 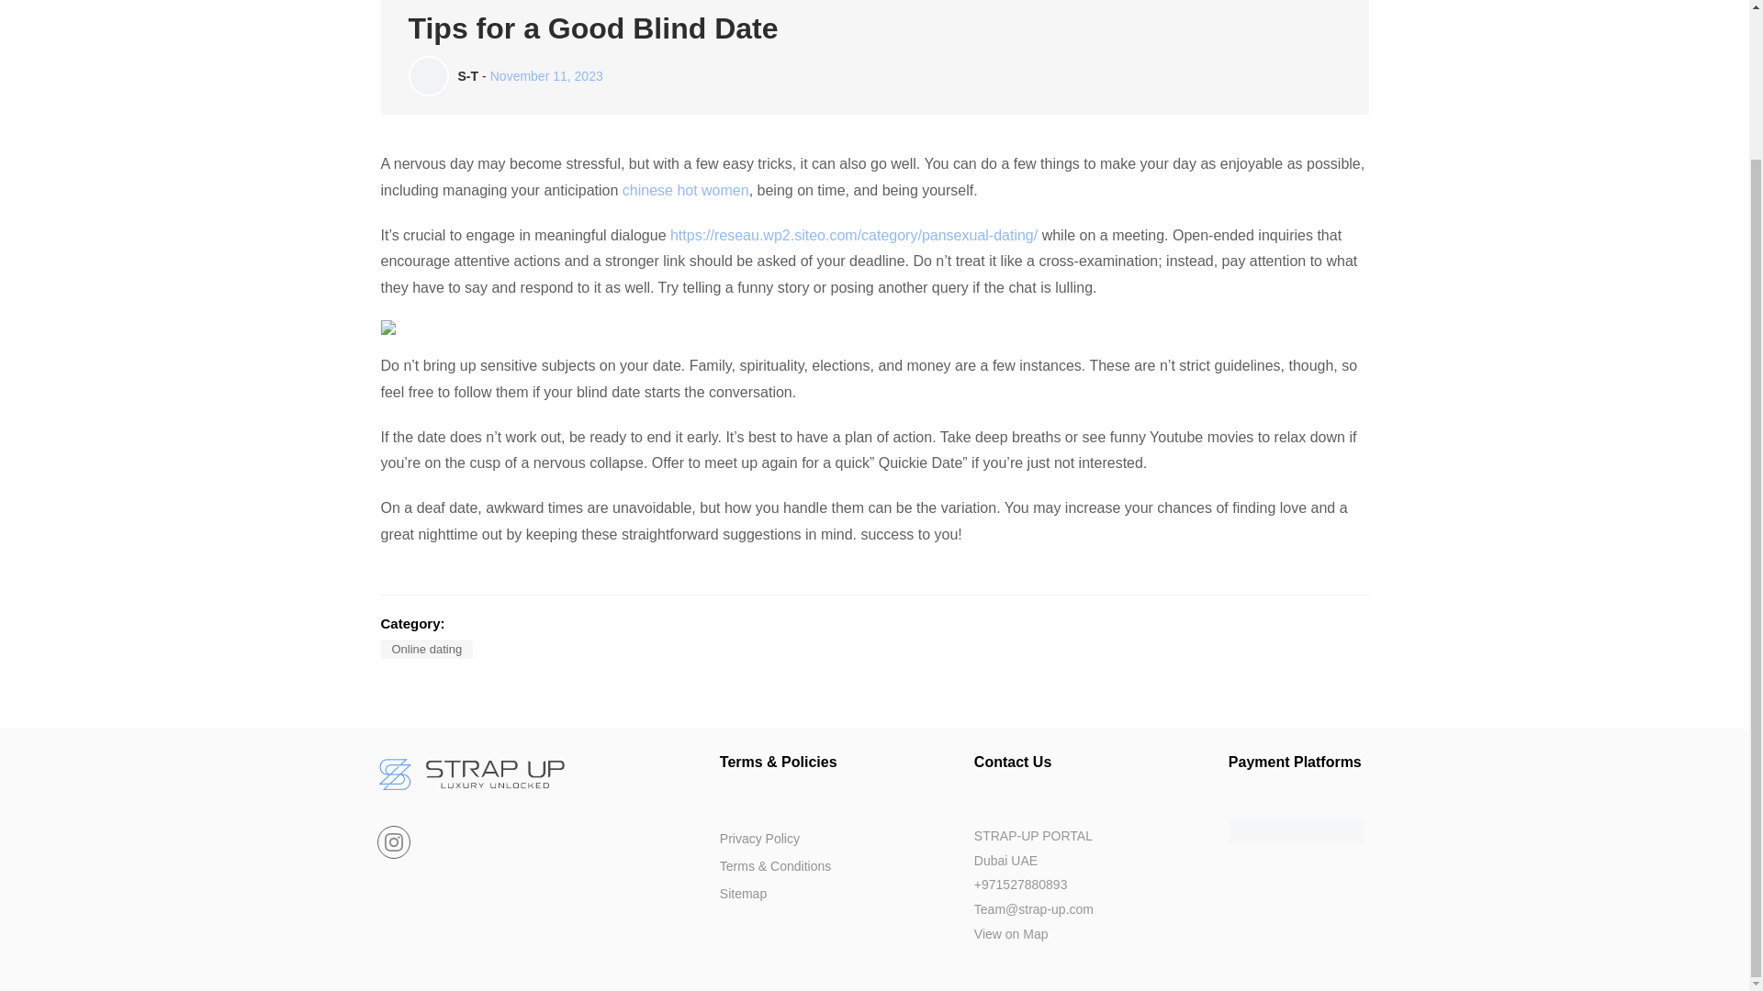 I want to click on Sitemap, so click(x=743, y=893).